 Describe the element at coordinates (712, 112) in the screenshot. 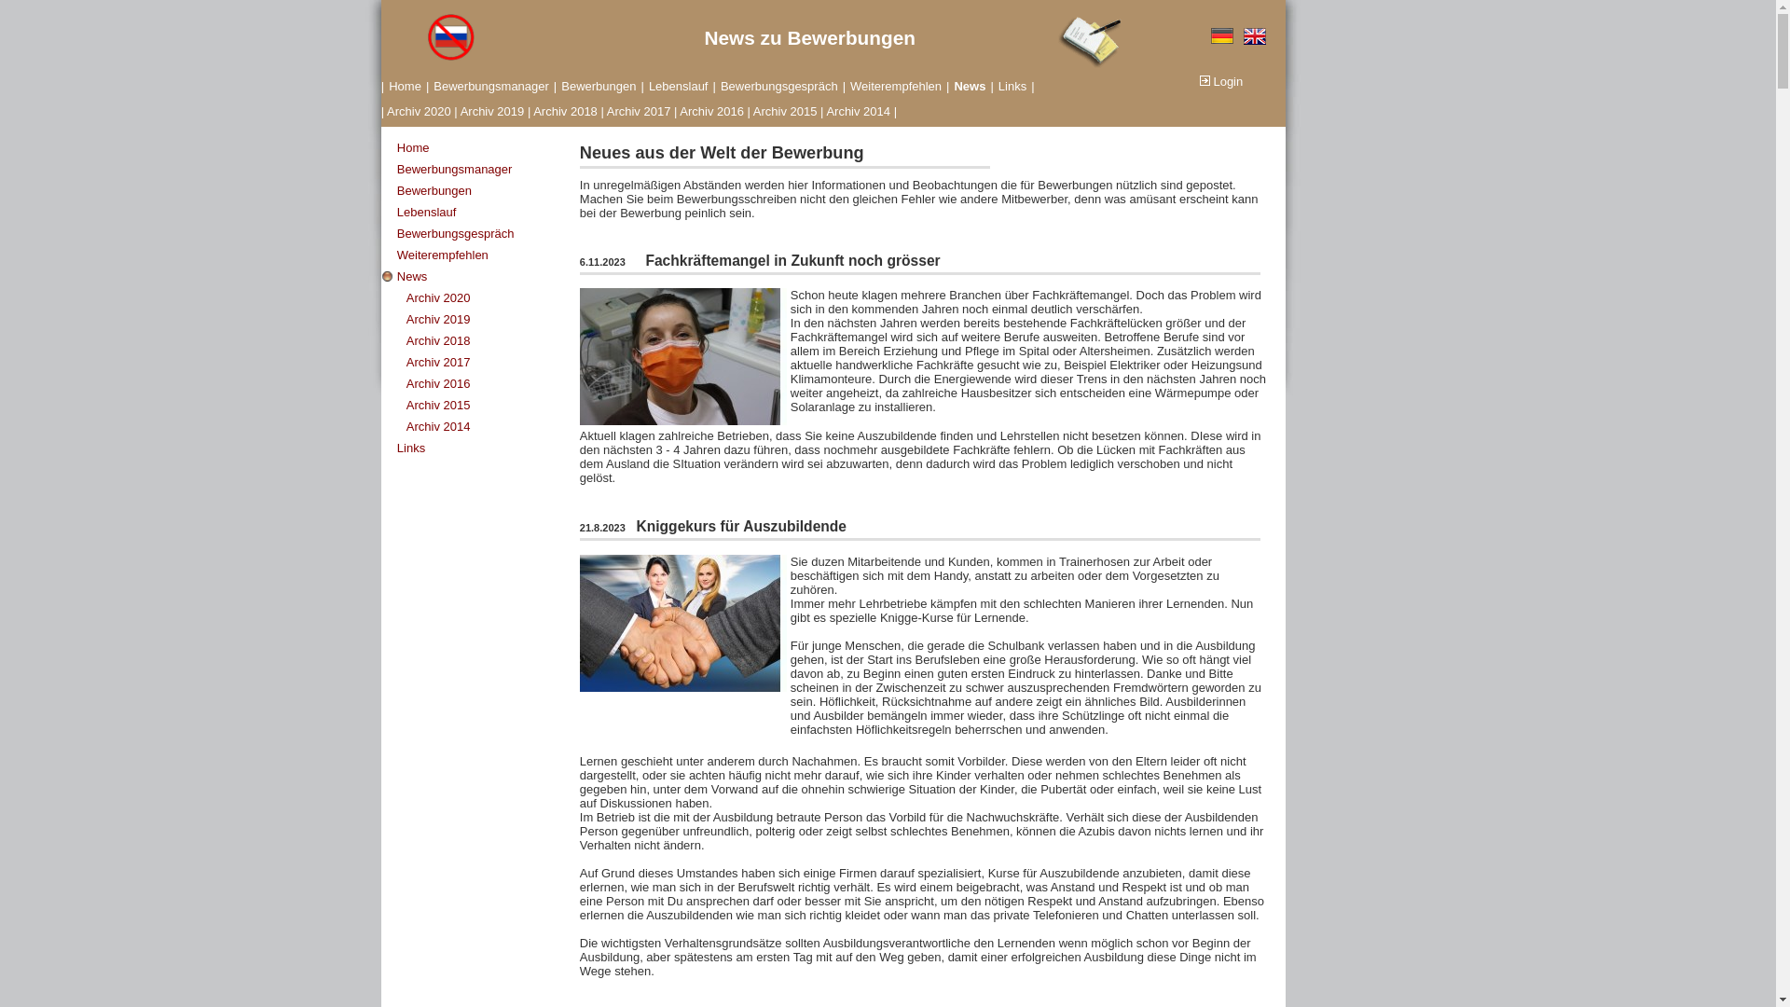

I see `Archiv 2016` at that location.